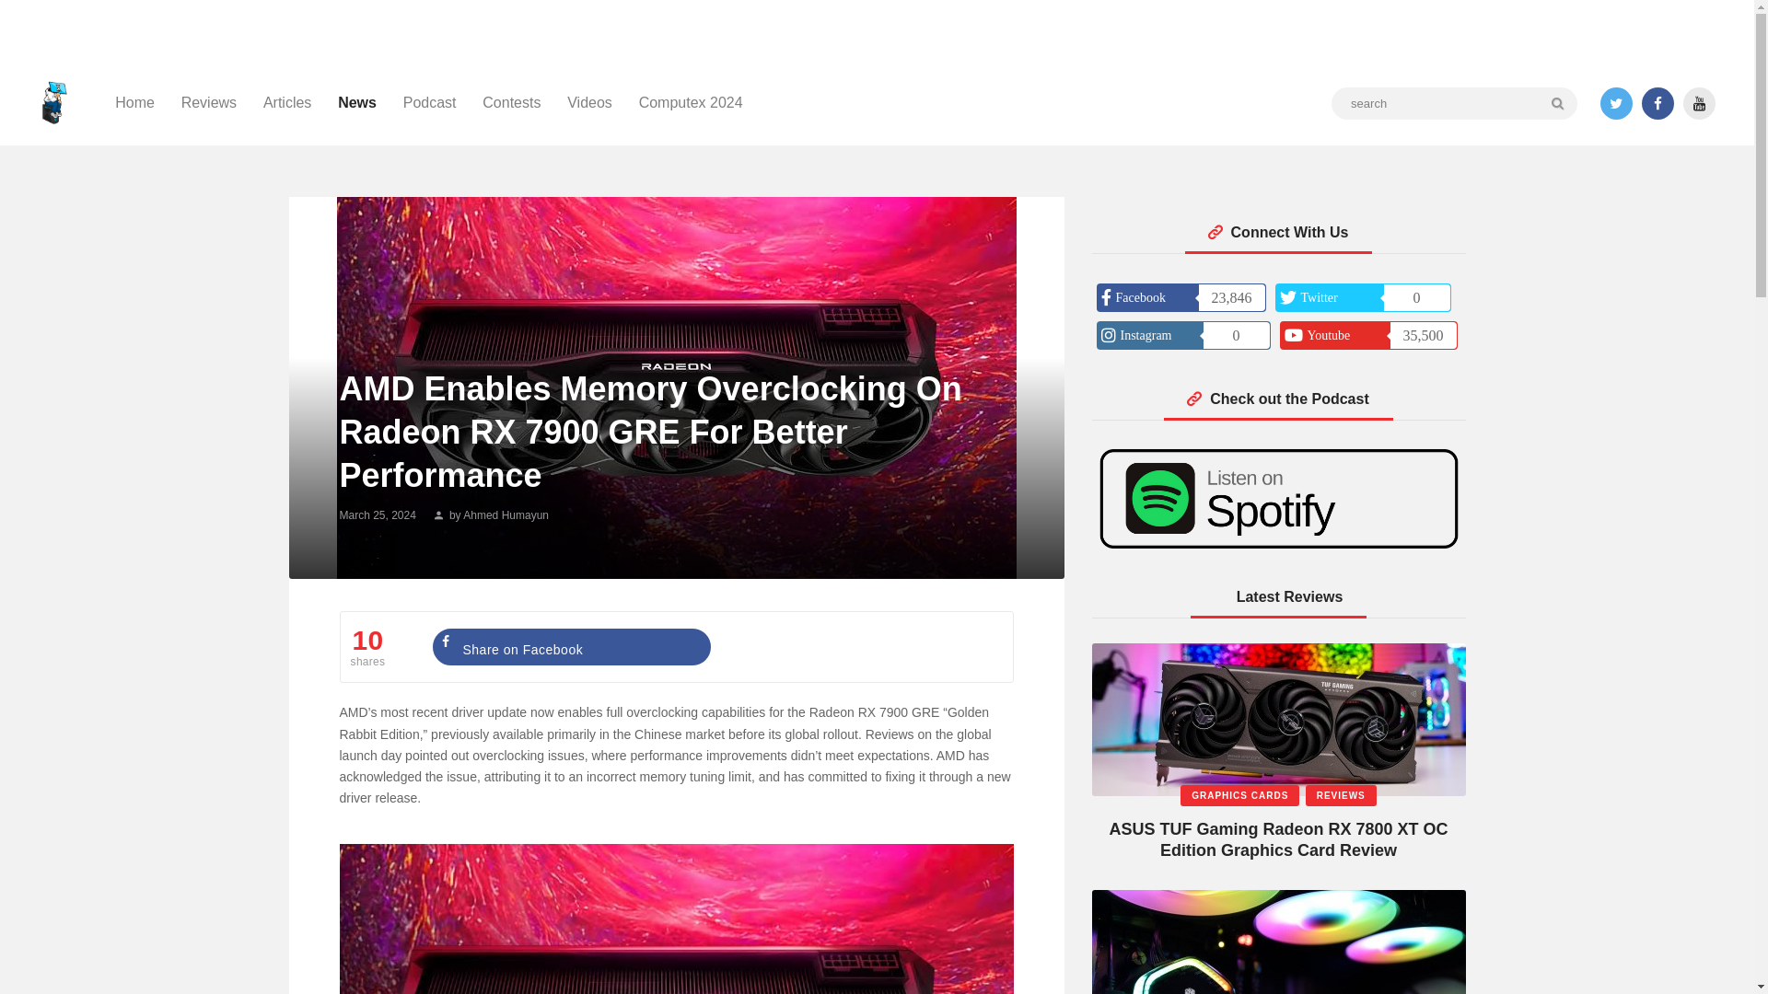  What do you see at coordinates (855, 646) in the screenshot?
I see `Share on X` at bounding box center [855, 646].